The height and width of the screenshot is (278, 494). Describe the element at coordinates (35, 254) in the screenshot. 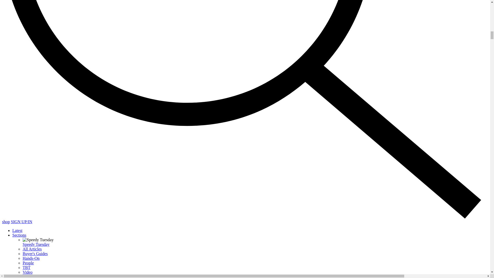

I see `Buyer's Guides` at that location.